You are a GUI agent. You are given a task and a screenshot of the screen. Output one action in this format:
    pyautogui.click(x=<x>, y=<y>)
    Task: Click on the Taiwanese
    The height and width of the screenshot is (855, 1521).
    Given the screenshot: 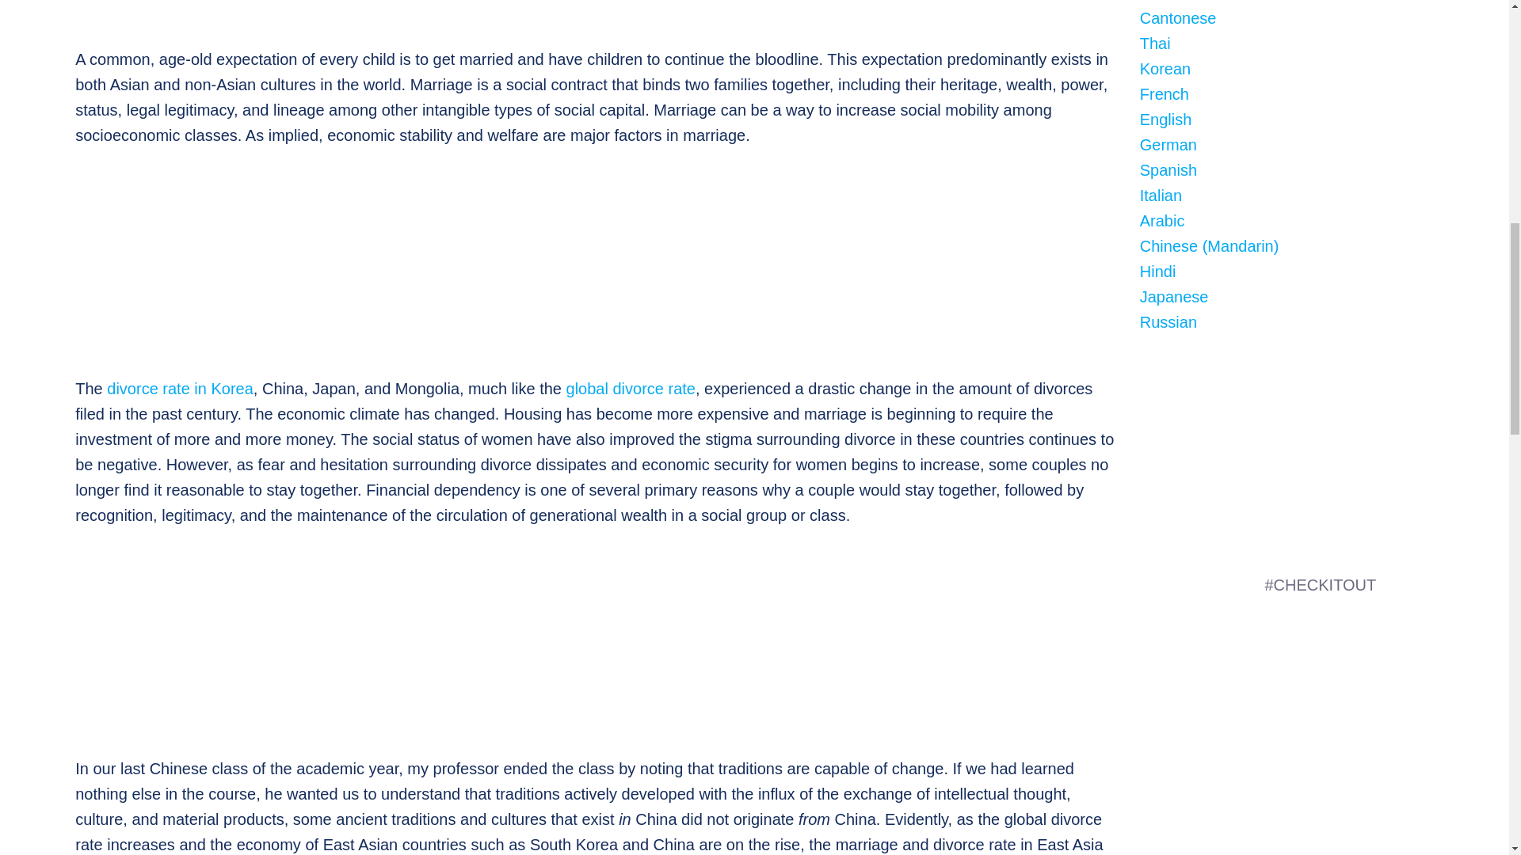 What is the action you would take?
    pyautogui.click(x=1177, y=1)
    